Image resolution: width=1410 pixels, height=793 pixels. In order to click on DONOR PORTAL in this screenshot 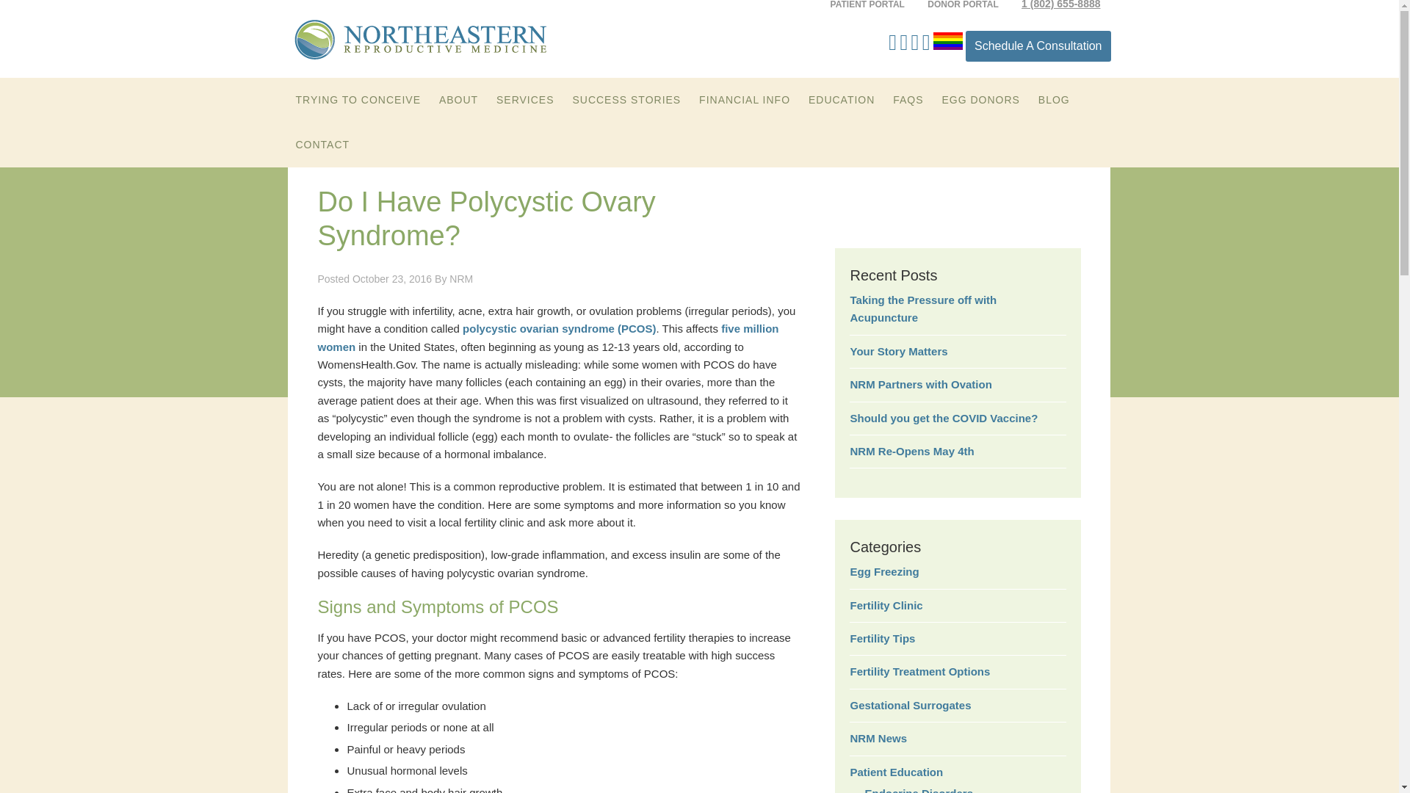, I will do `click(962, 6)`.